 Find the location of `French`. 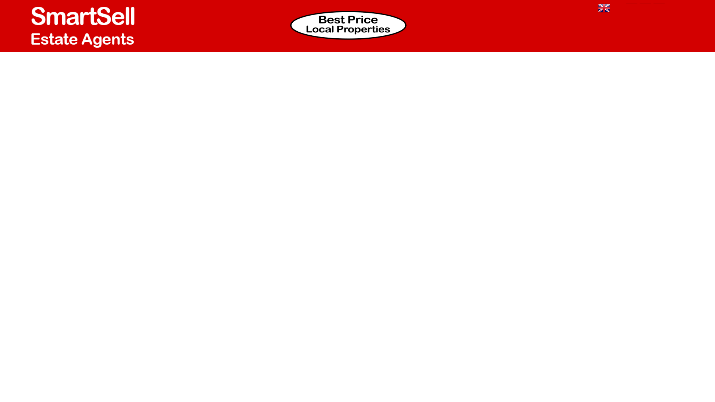

French is located at coordinates (659, 7).